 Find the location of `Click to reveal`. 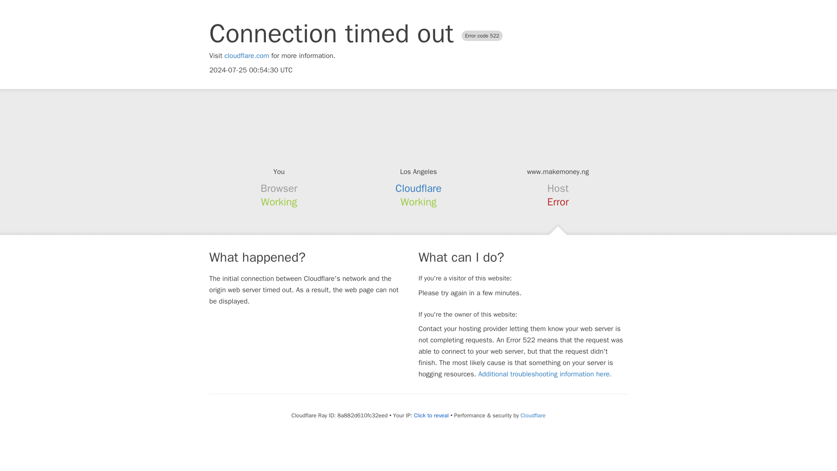

Click to reveal is located at coordinates (432, 415).